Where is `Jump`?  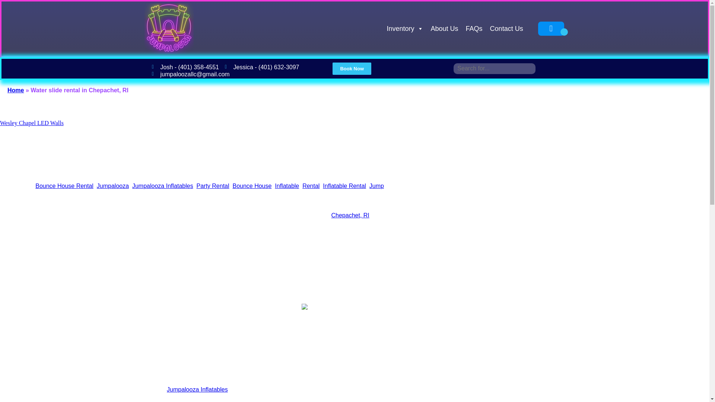 Jump is located at coordinates (377, 186).